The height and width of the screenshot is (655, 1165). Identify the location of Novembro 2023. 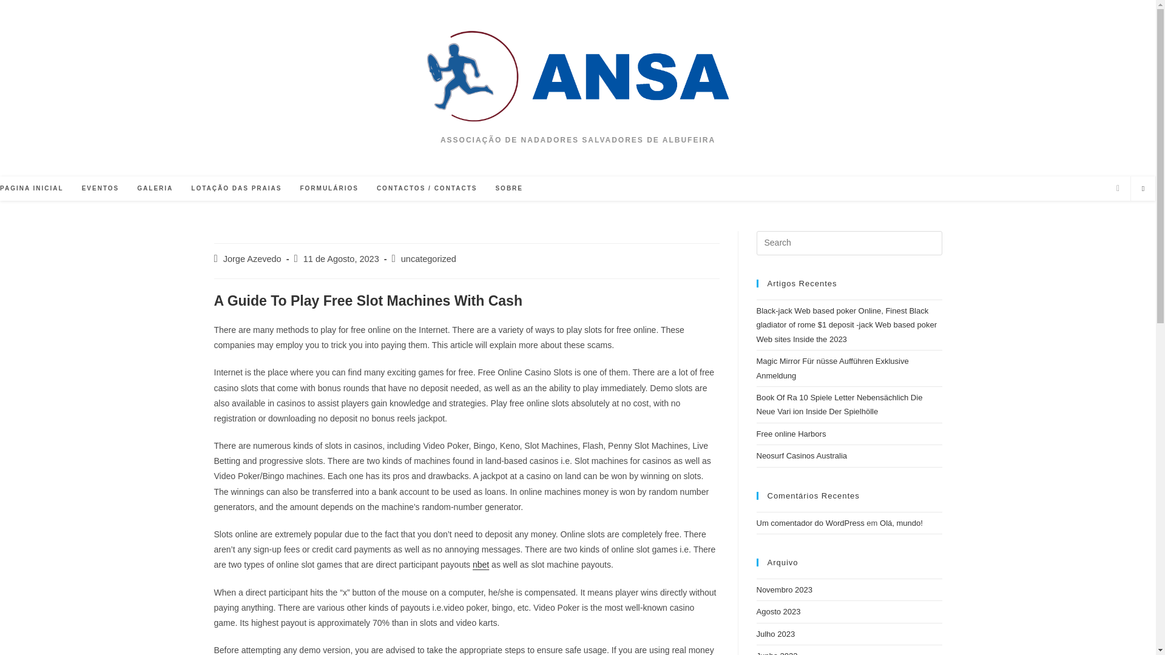
(784, 589).